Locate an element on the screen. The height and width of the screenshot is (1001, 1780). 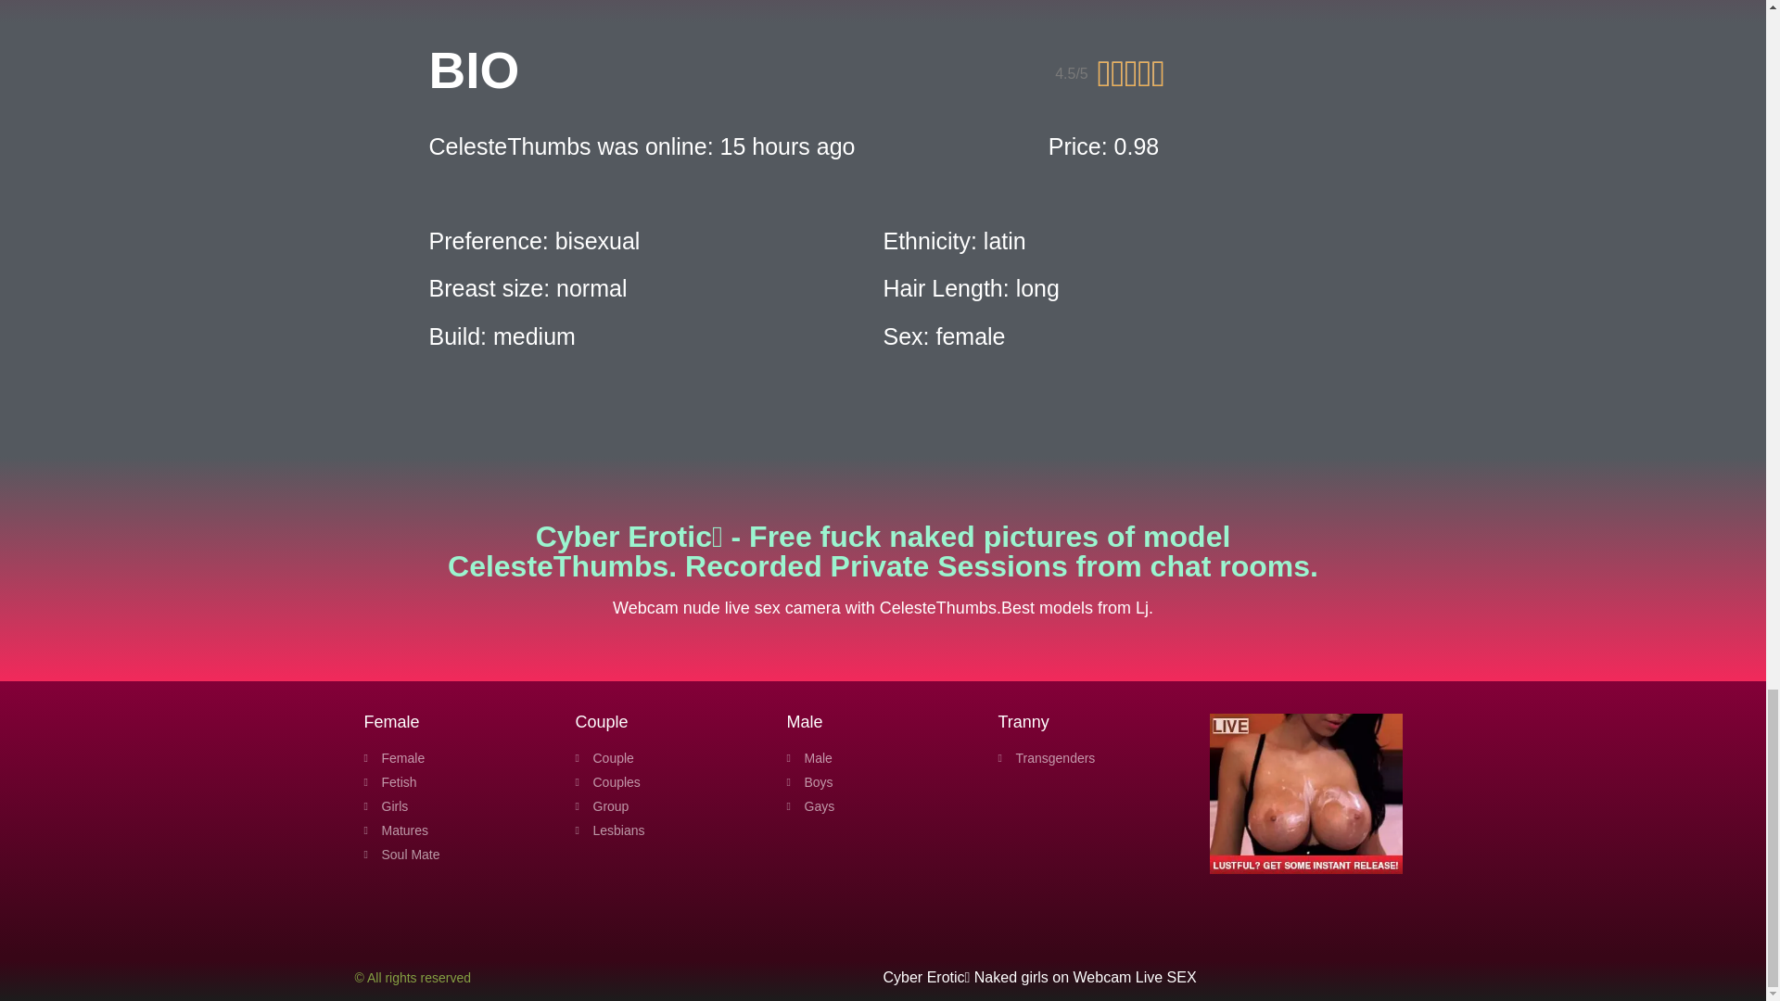
Fetish is located at coordinates (459, 782).